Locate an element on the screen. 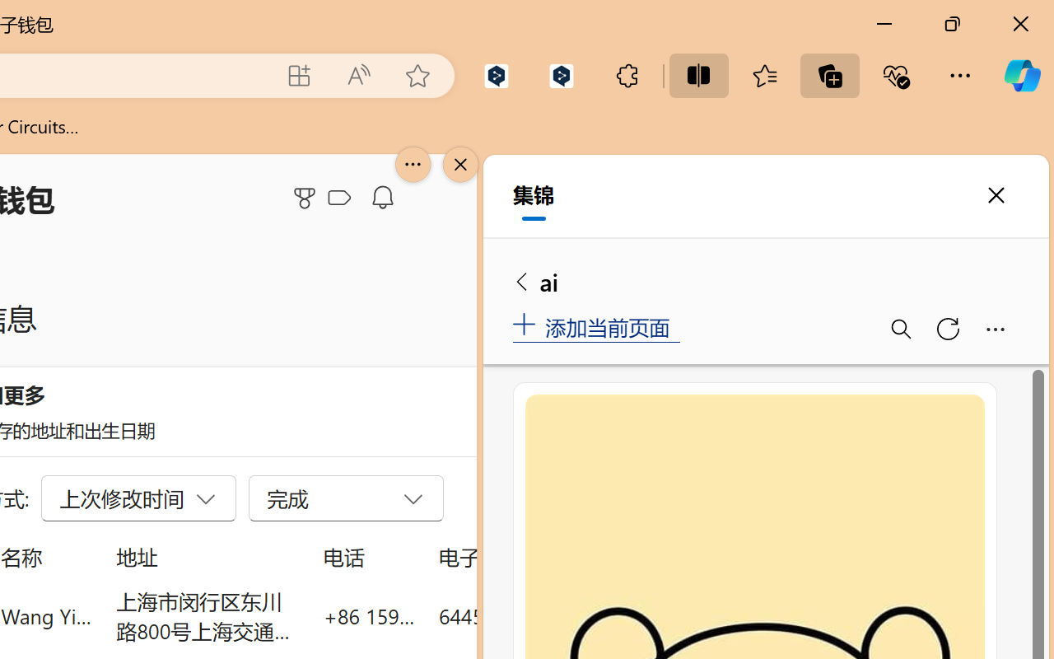  Microsoft Cashback is located at coordinates (343, 199).